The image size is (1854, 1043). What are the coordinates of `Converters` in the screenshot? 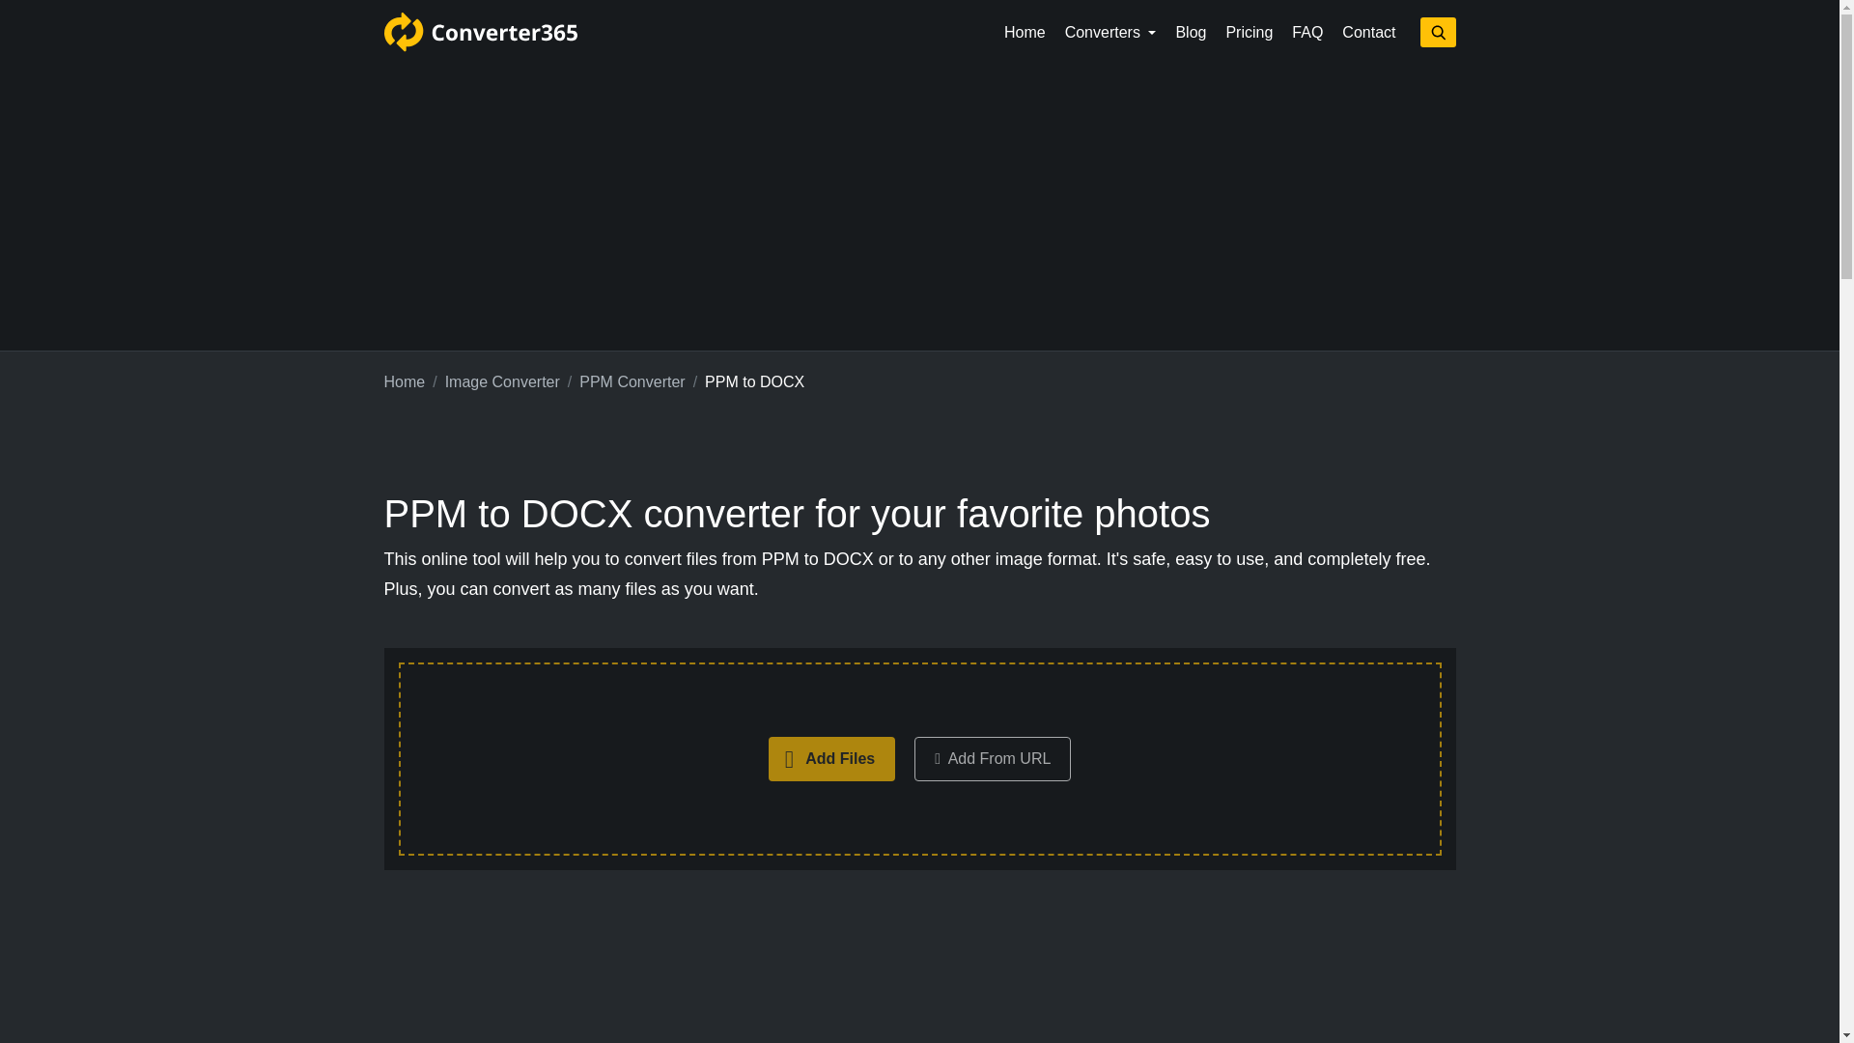 It's located at (1110, 33).